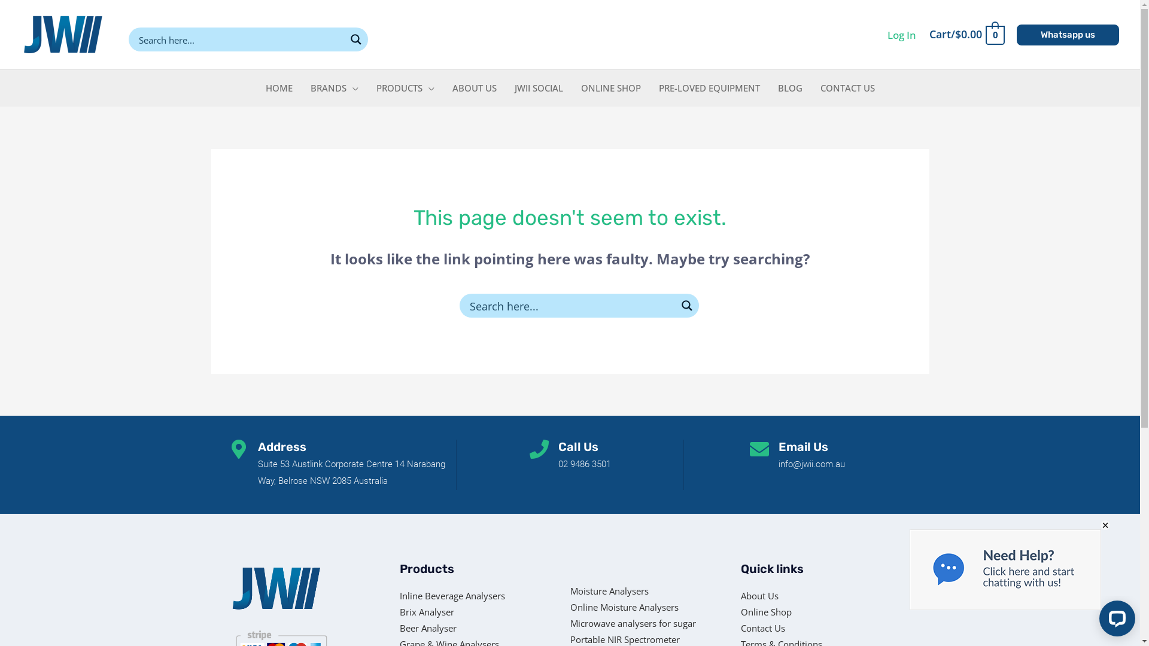  I want to click on BRANDS, so click(335, 88).